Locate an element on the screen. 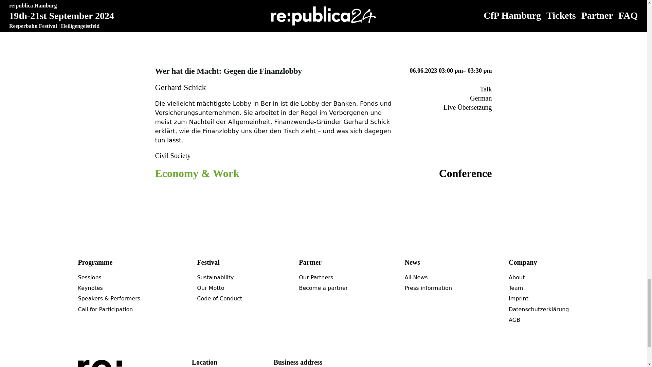  Sessions is located at coordinates (90, 277).